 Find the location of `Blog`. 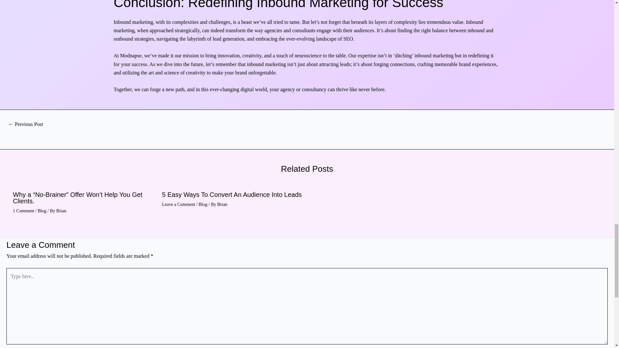

Blog is located at coordinates (42, 211).